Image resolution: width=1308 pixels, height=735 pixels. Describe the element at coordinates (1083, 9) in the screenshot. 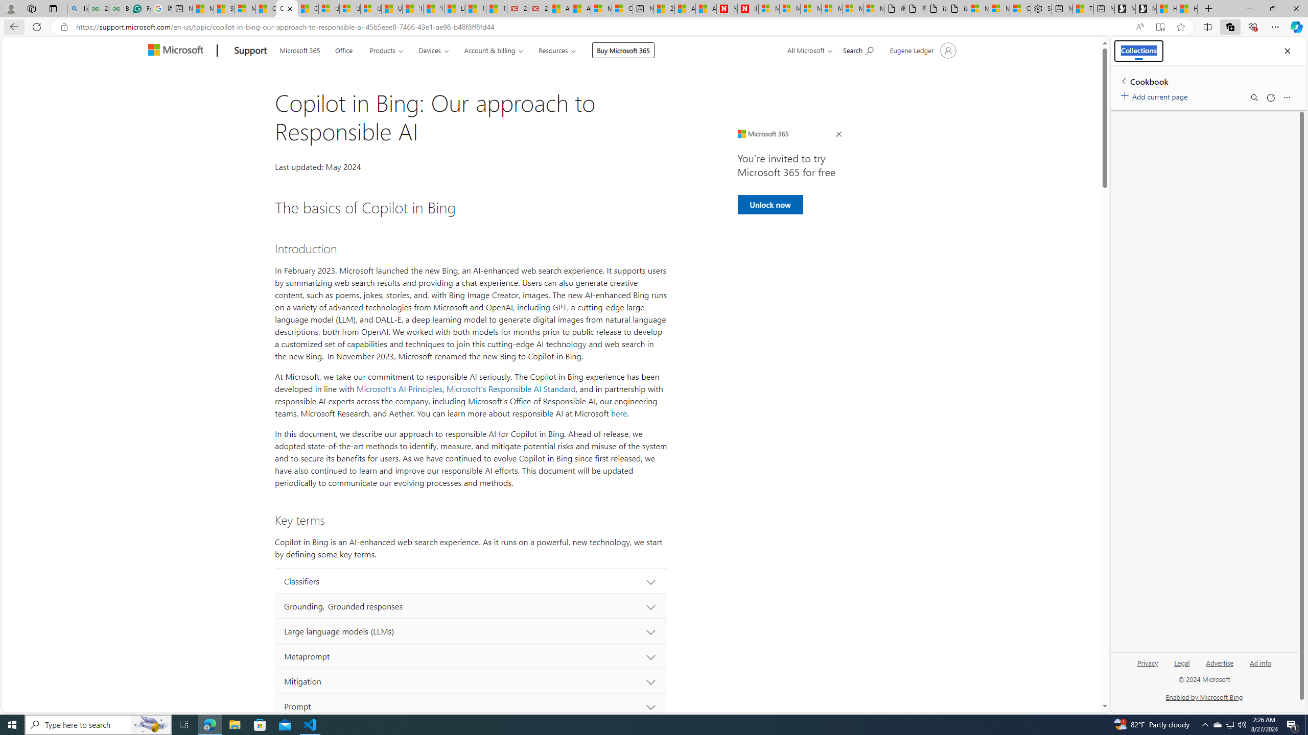

I see `Three Ways To Stop Sweating So Much` at that location.